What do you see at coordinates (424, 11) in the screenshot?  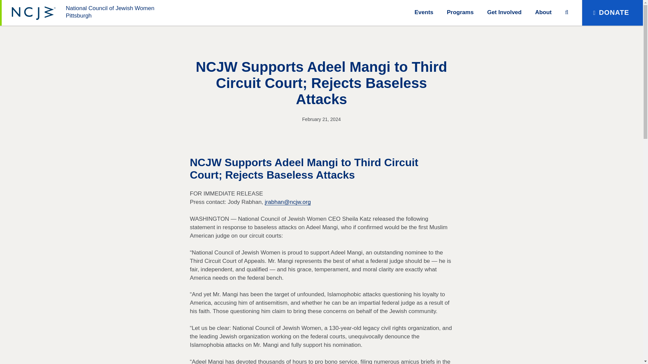 I see `Events` at bounding box center [424, 11].